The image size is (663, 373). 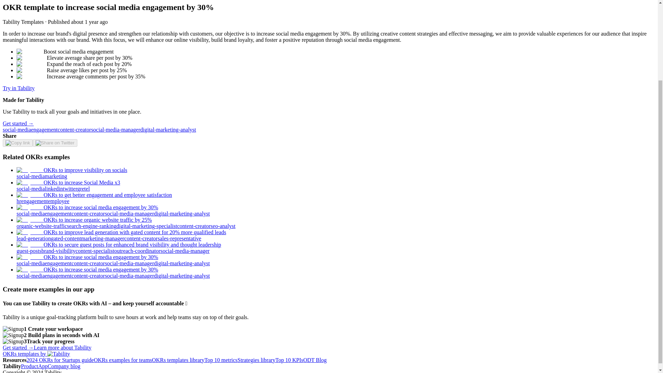 I want to click on employee, so click(x=59, y=201).